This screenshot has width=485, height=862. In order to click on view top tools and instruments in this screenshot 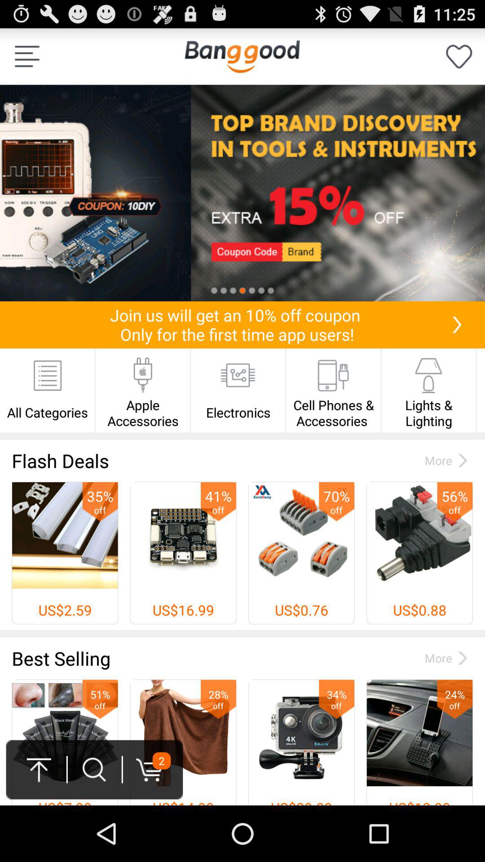, I will do `click(242, 193)`.